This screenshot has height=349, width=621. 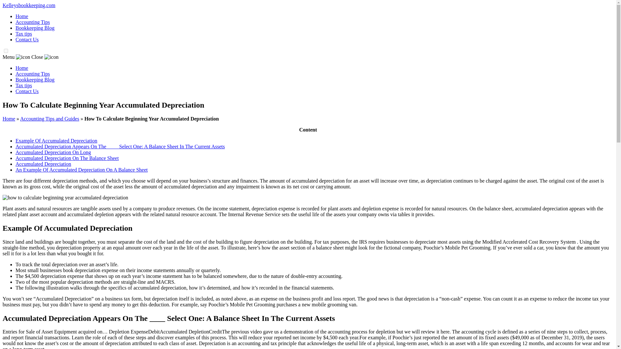 I want to click on Bookkeeping Blog, so click(x=35, y=28).